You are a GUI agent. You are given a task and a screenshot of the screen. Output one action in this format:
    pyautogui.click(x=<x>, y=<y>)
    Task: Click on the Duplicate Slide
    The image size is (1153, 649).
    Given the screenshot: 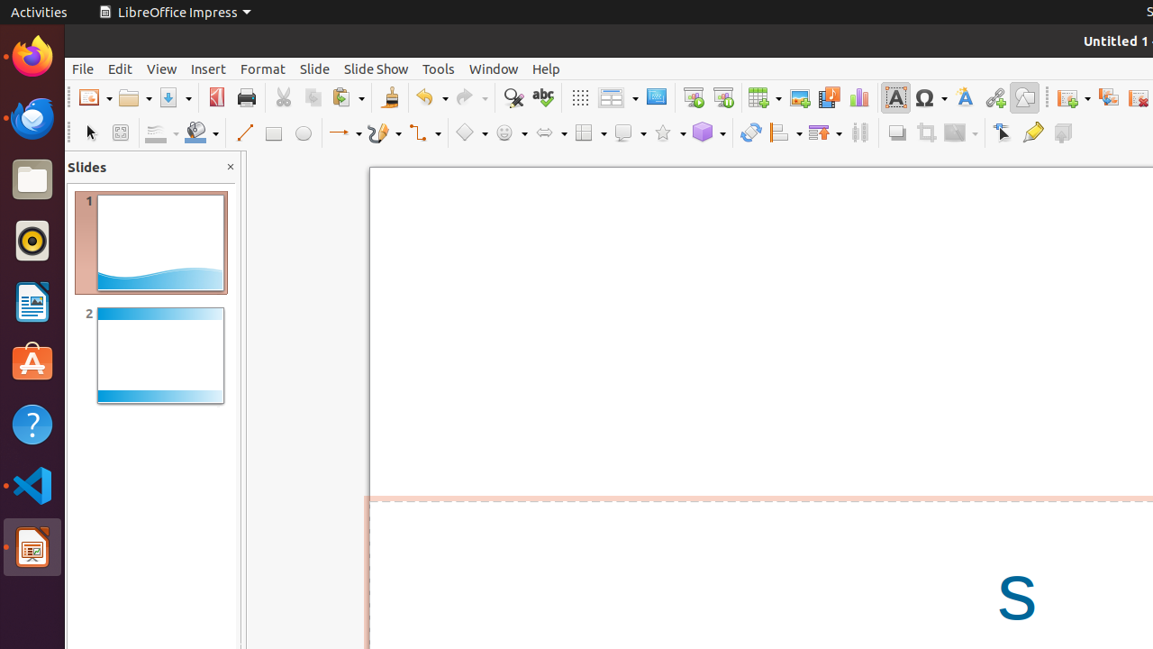 What is the action you would take?
    pyautogui.click(x=1108, y=97)
    